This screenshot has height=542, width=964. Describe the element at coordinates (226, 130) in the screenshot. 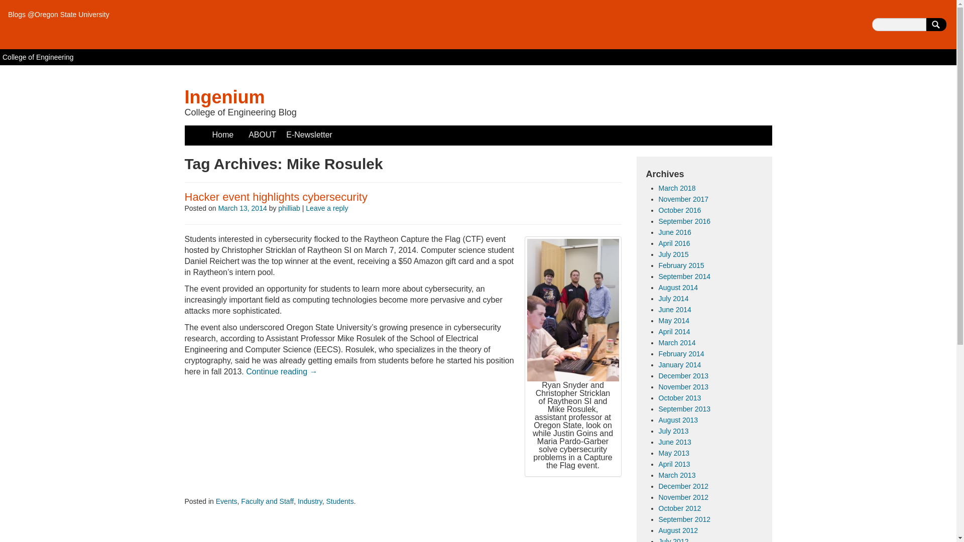

I see `Skip to primary content` at that location.